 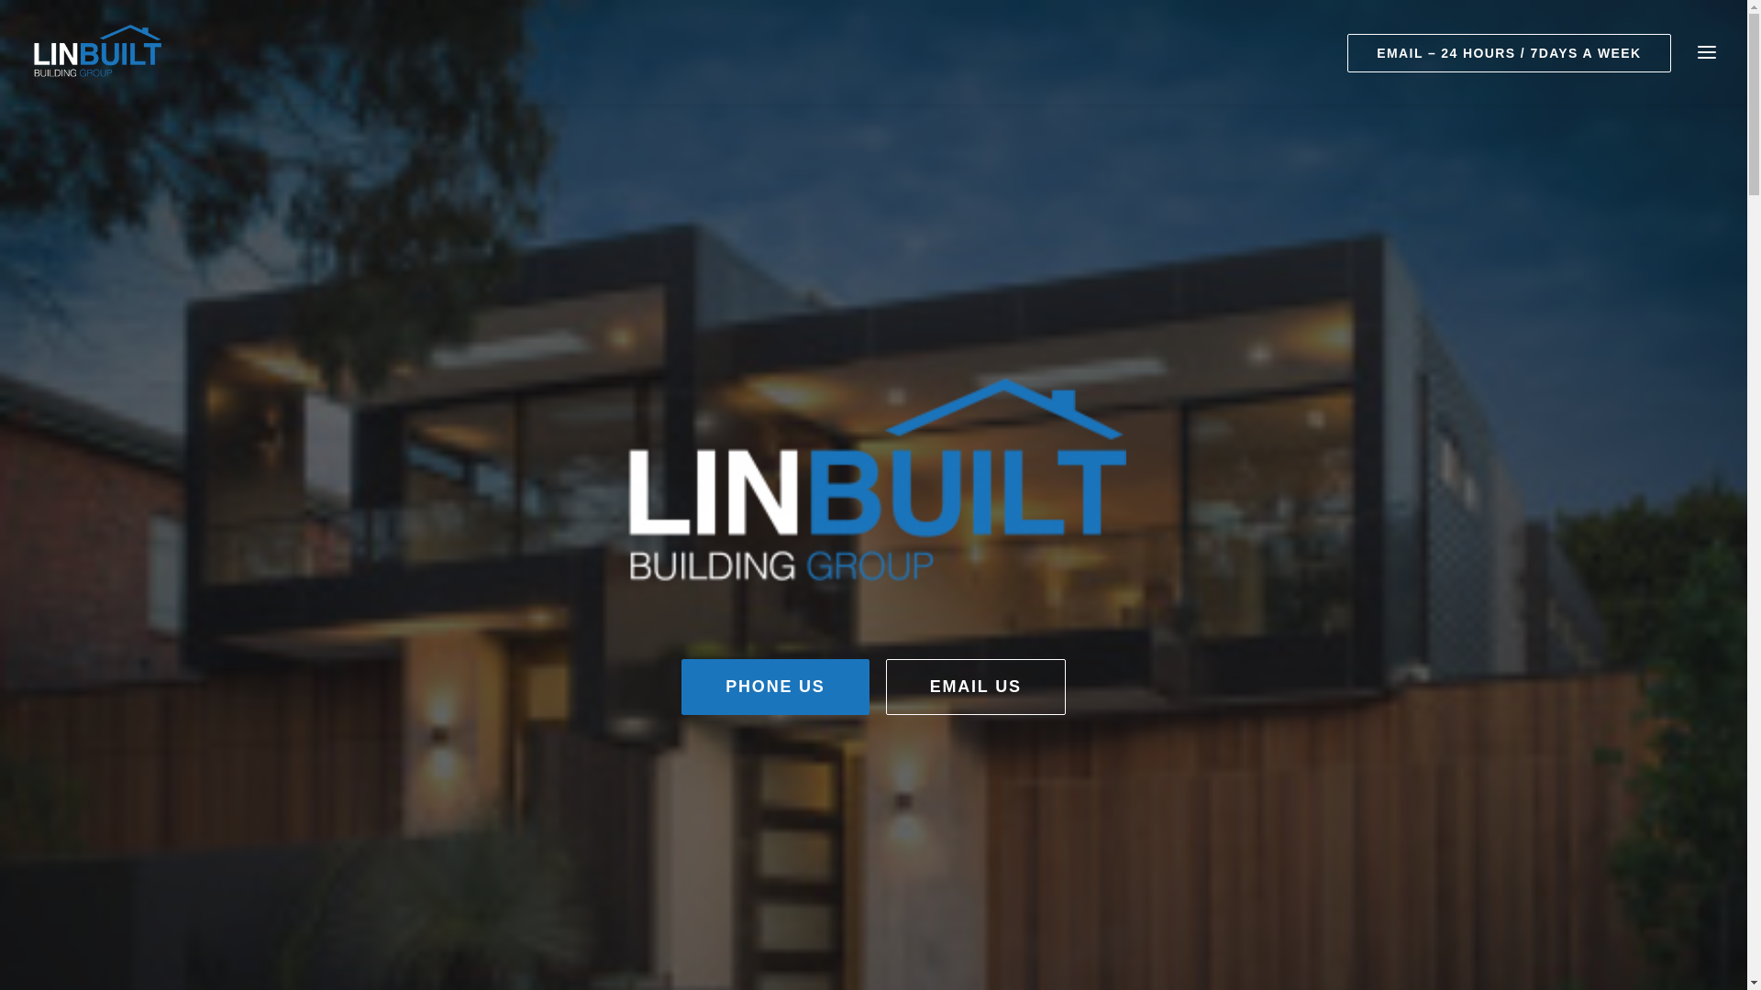 What do you see at coordinates (976, 687) in the screenshot?
I see `EMAIL US` at bounding box center [976, 687].